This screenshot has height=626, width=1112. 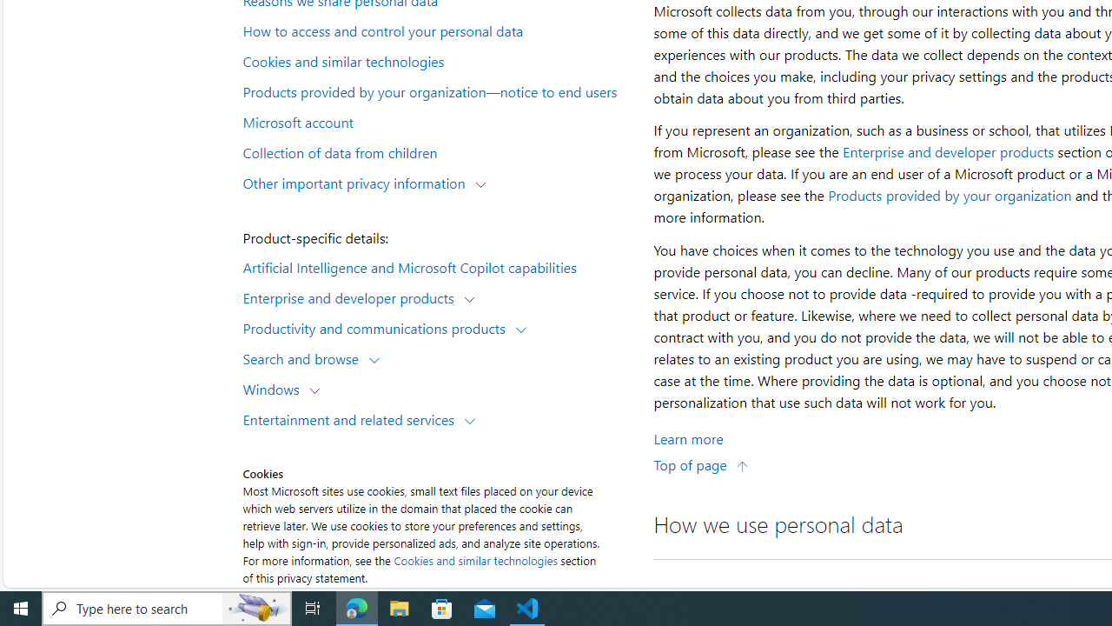 What do you see at coordinates (438, 266) in the screenshot?
I see `Artificial Intelligence and Microsoft Copilot capabilities` at bounding box center [438, 266].